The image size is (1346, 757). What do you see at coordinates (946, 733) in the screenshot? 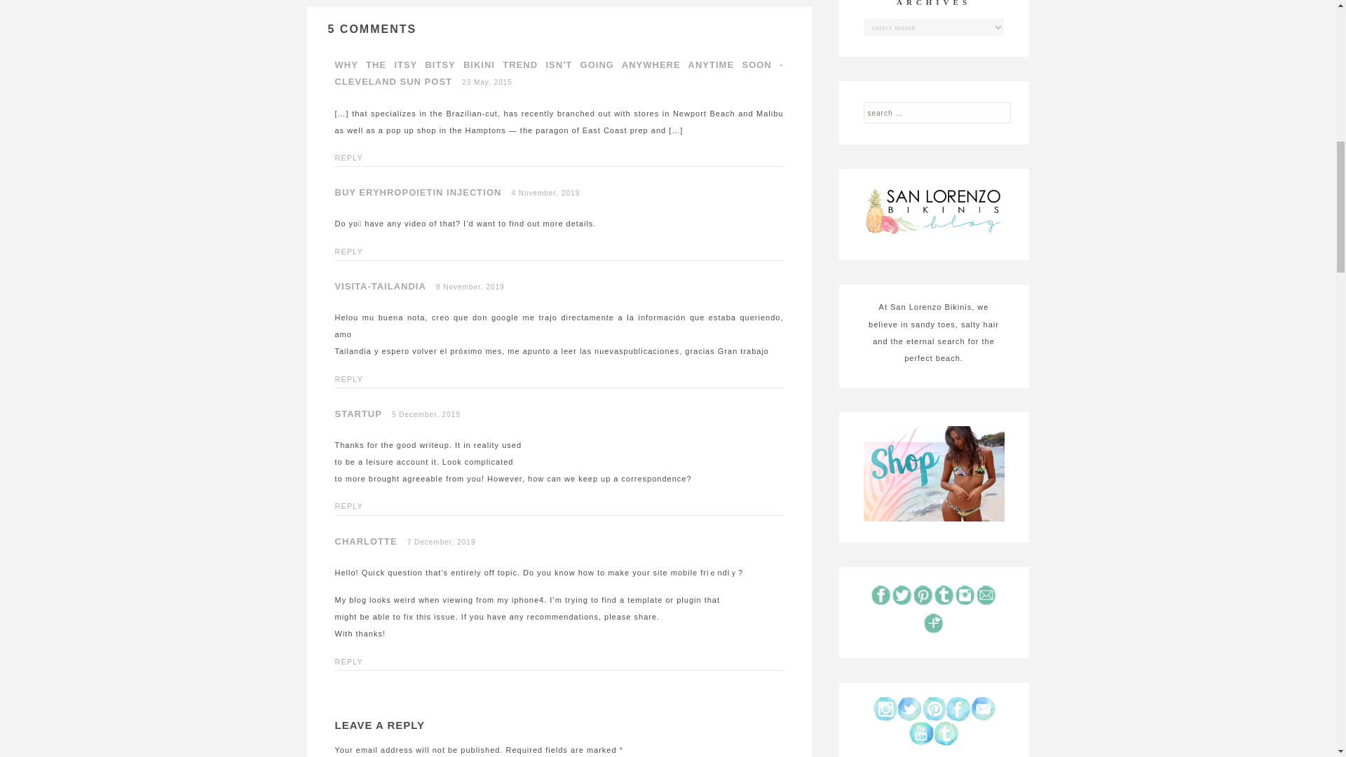
I see `Tumblr` at bounding box center [946, 733].